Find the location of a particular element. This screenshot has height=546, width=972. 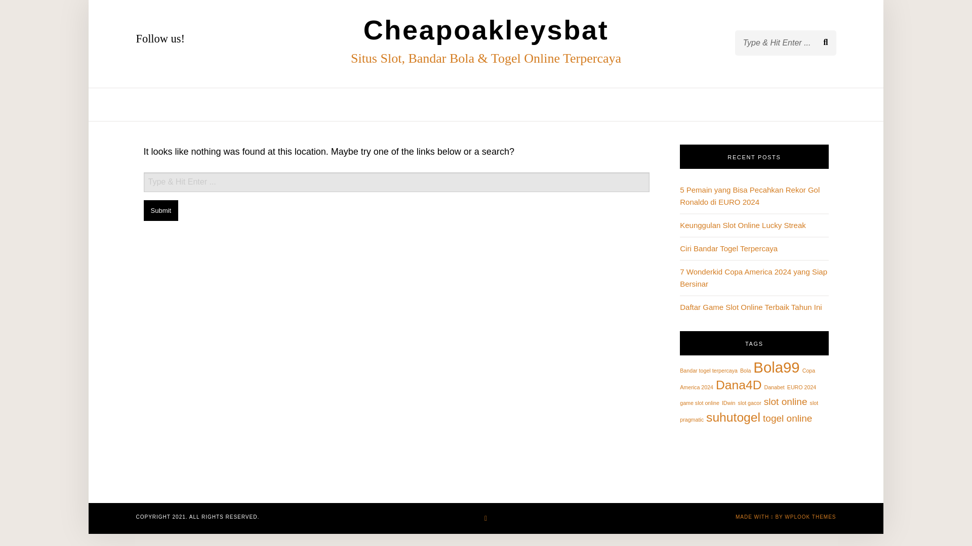

slot pragmatic is located at coordinates (749, 411).